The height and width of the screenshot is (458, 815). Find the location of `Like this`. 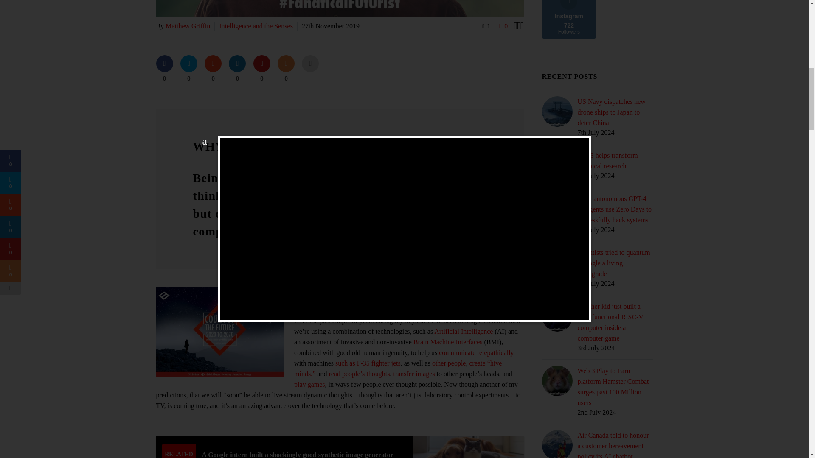

Like this is located at coordinates (503, 26).